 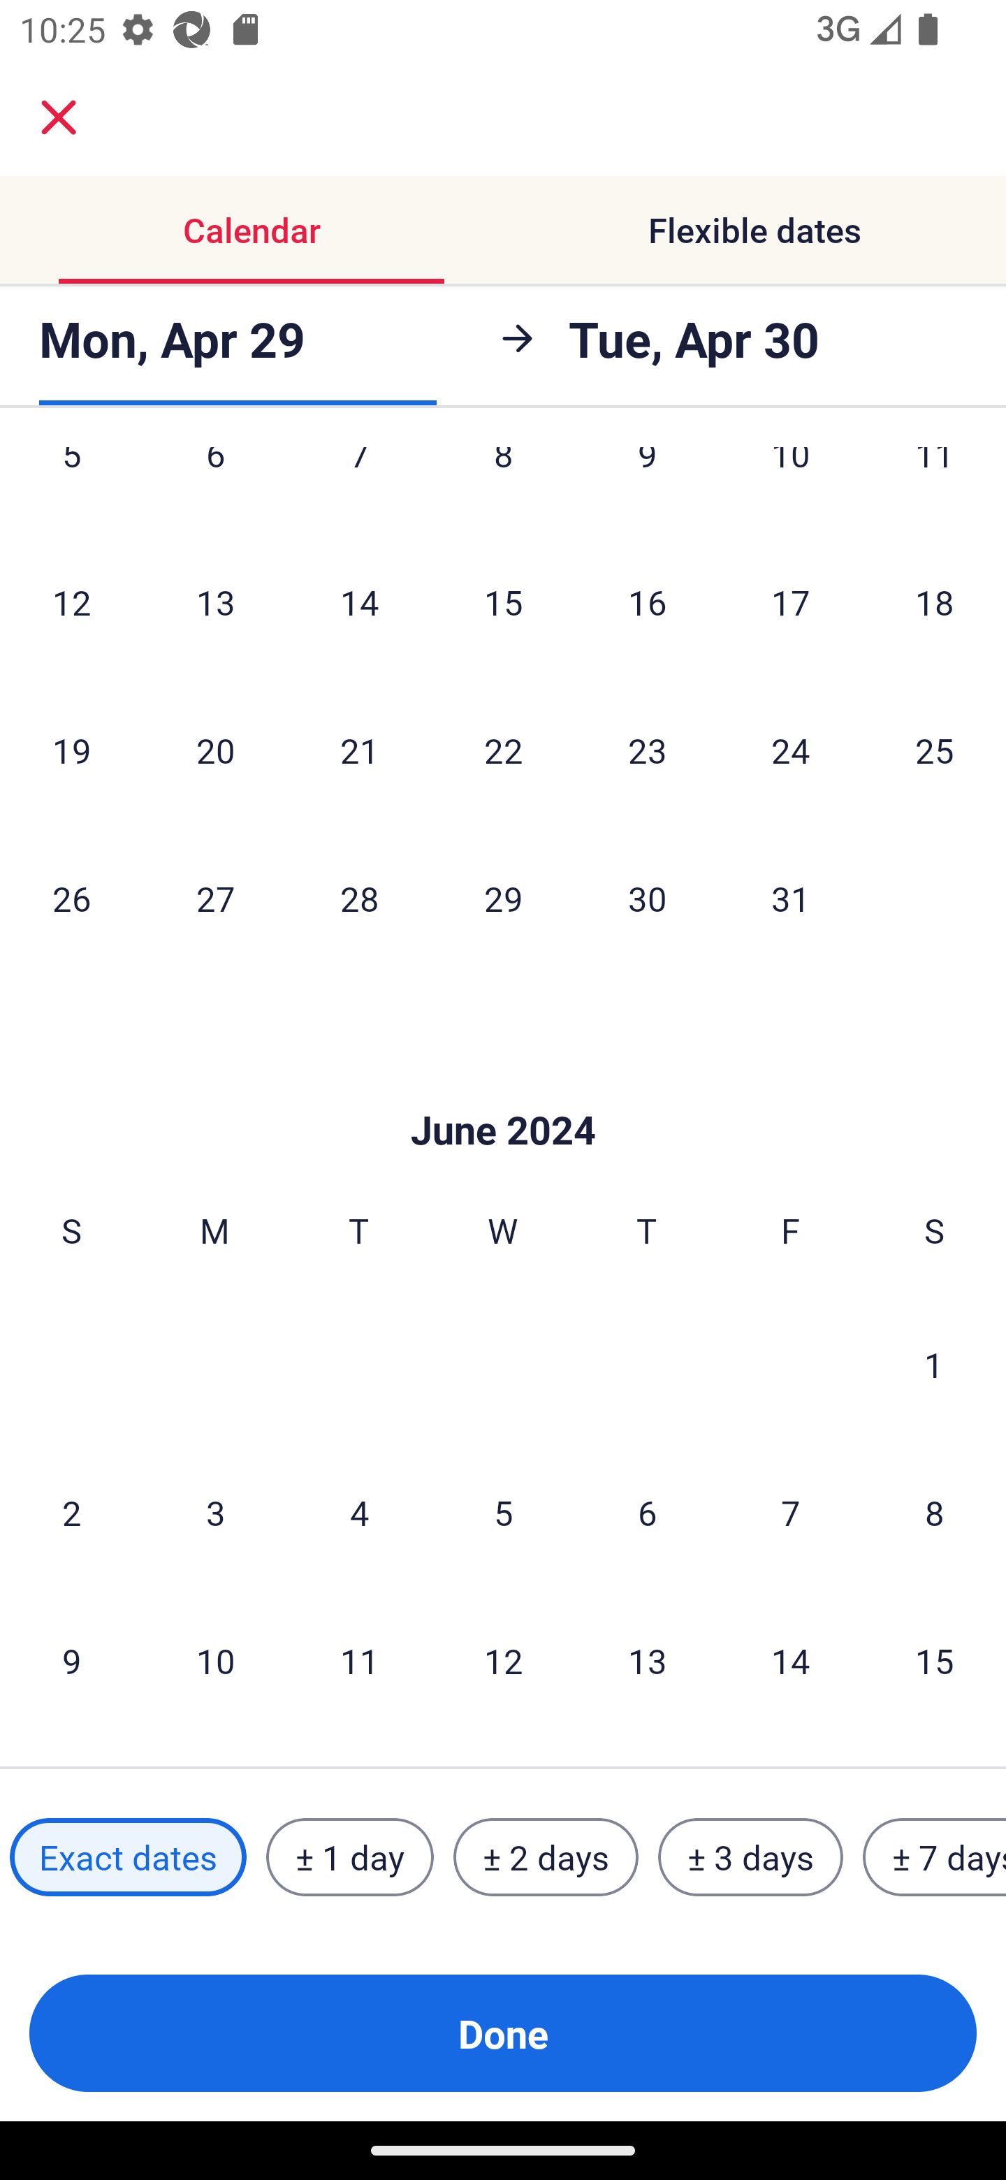 I want to click on 14 Tuesday, May 14, 2024, so click(x=359, y=602).